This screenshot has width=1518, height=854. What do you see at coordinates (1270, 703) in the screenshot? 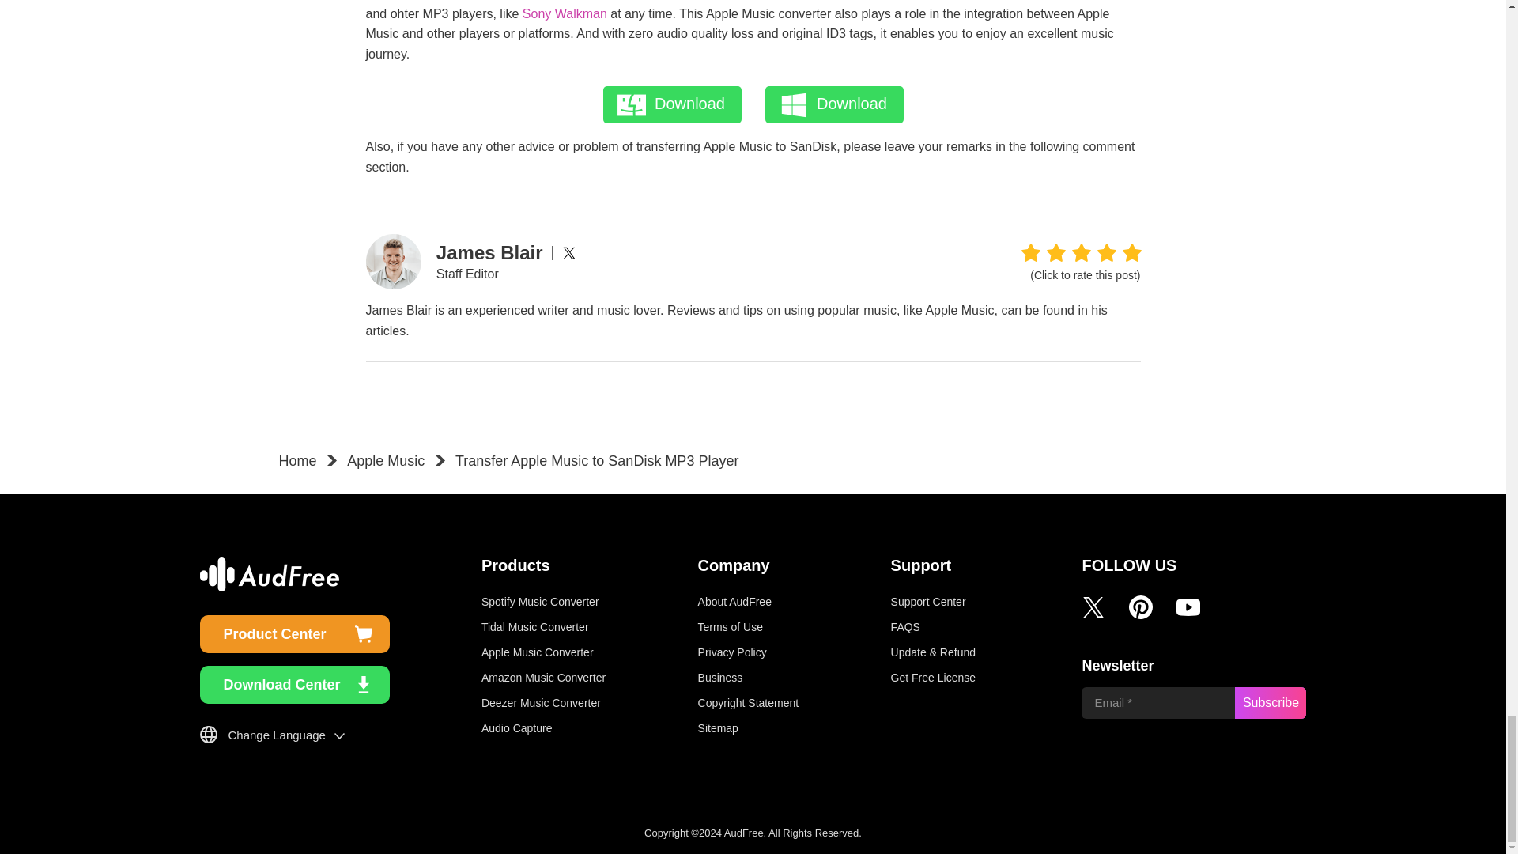
I see `Subscribe` at bounding box center [1270, 703].